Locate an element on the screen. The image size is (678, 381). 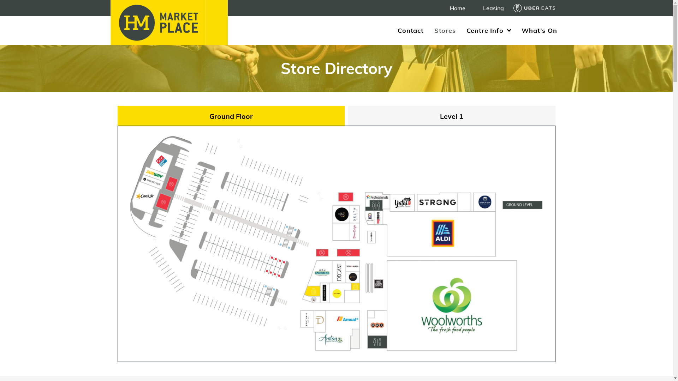
Contact is located at coordinates (411, 31).